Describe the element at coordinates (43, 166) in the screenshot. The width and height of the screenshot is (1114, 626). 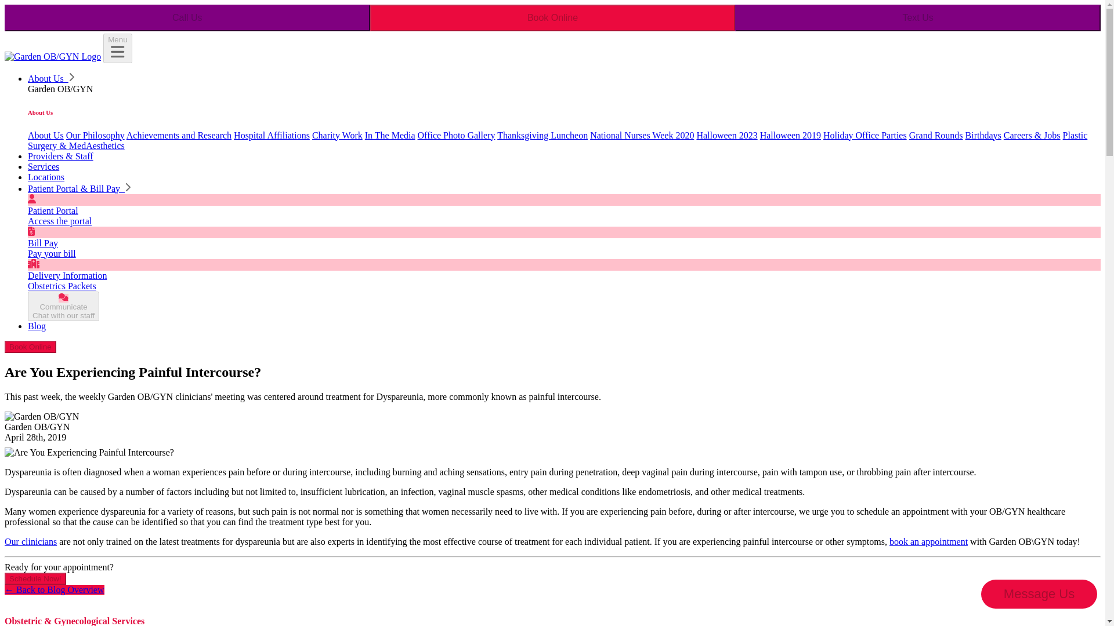
I see `Services` at that location.